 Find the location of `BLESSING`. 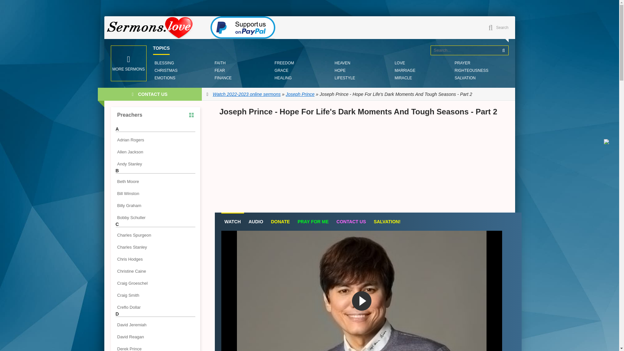

BLESSING is located at coordinates (164, 63).